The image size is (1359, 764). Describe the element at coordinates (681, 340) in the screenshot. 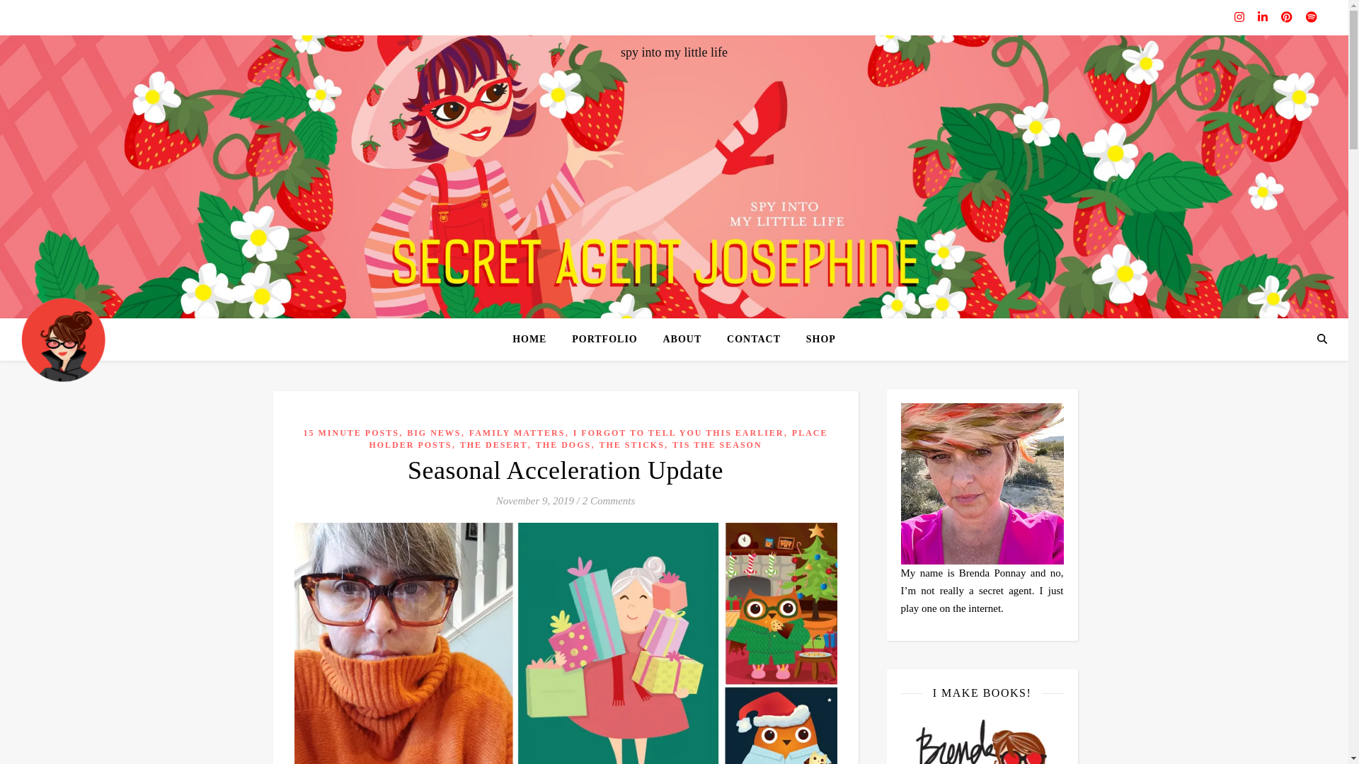

I see `ABOUT` at that location.